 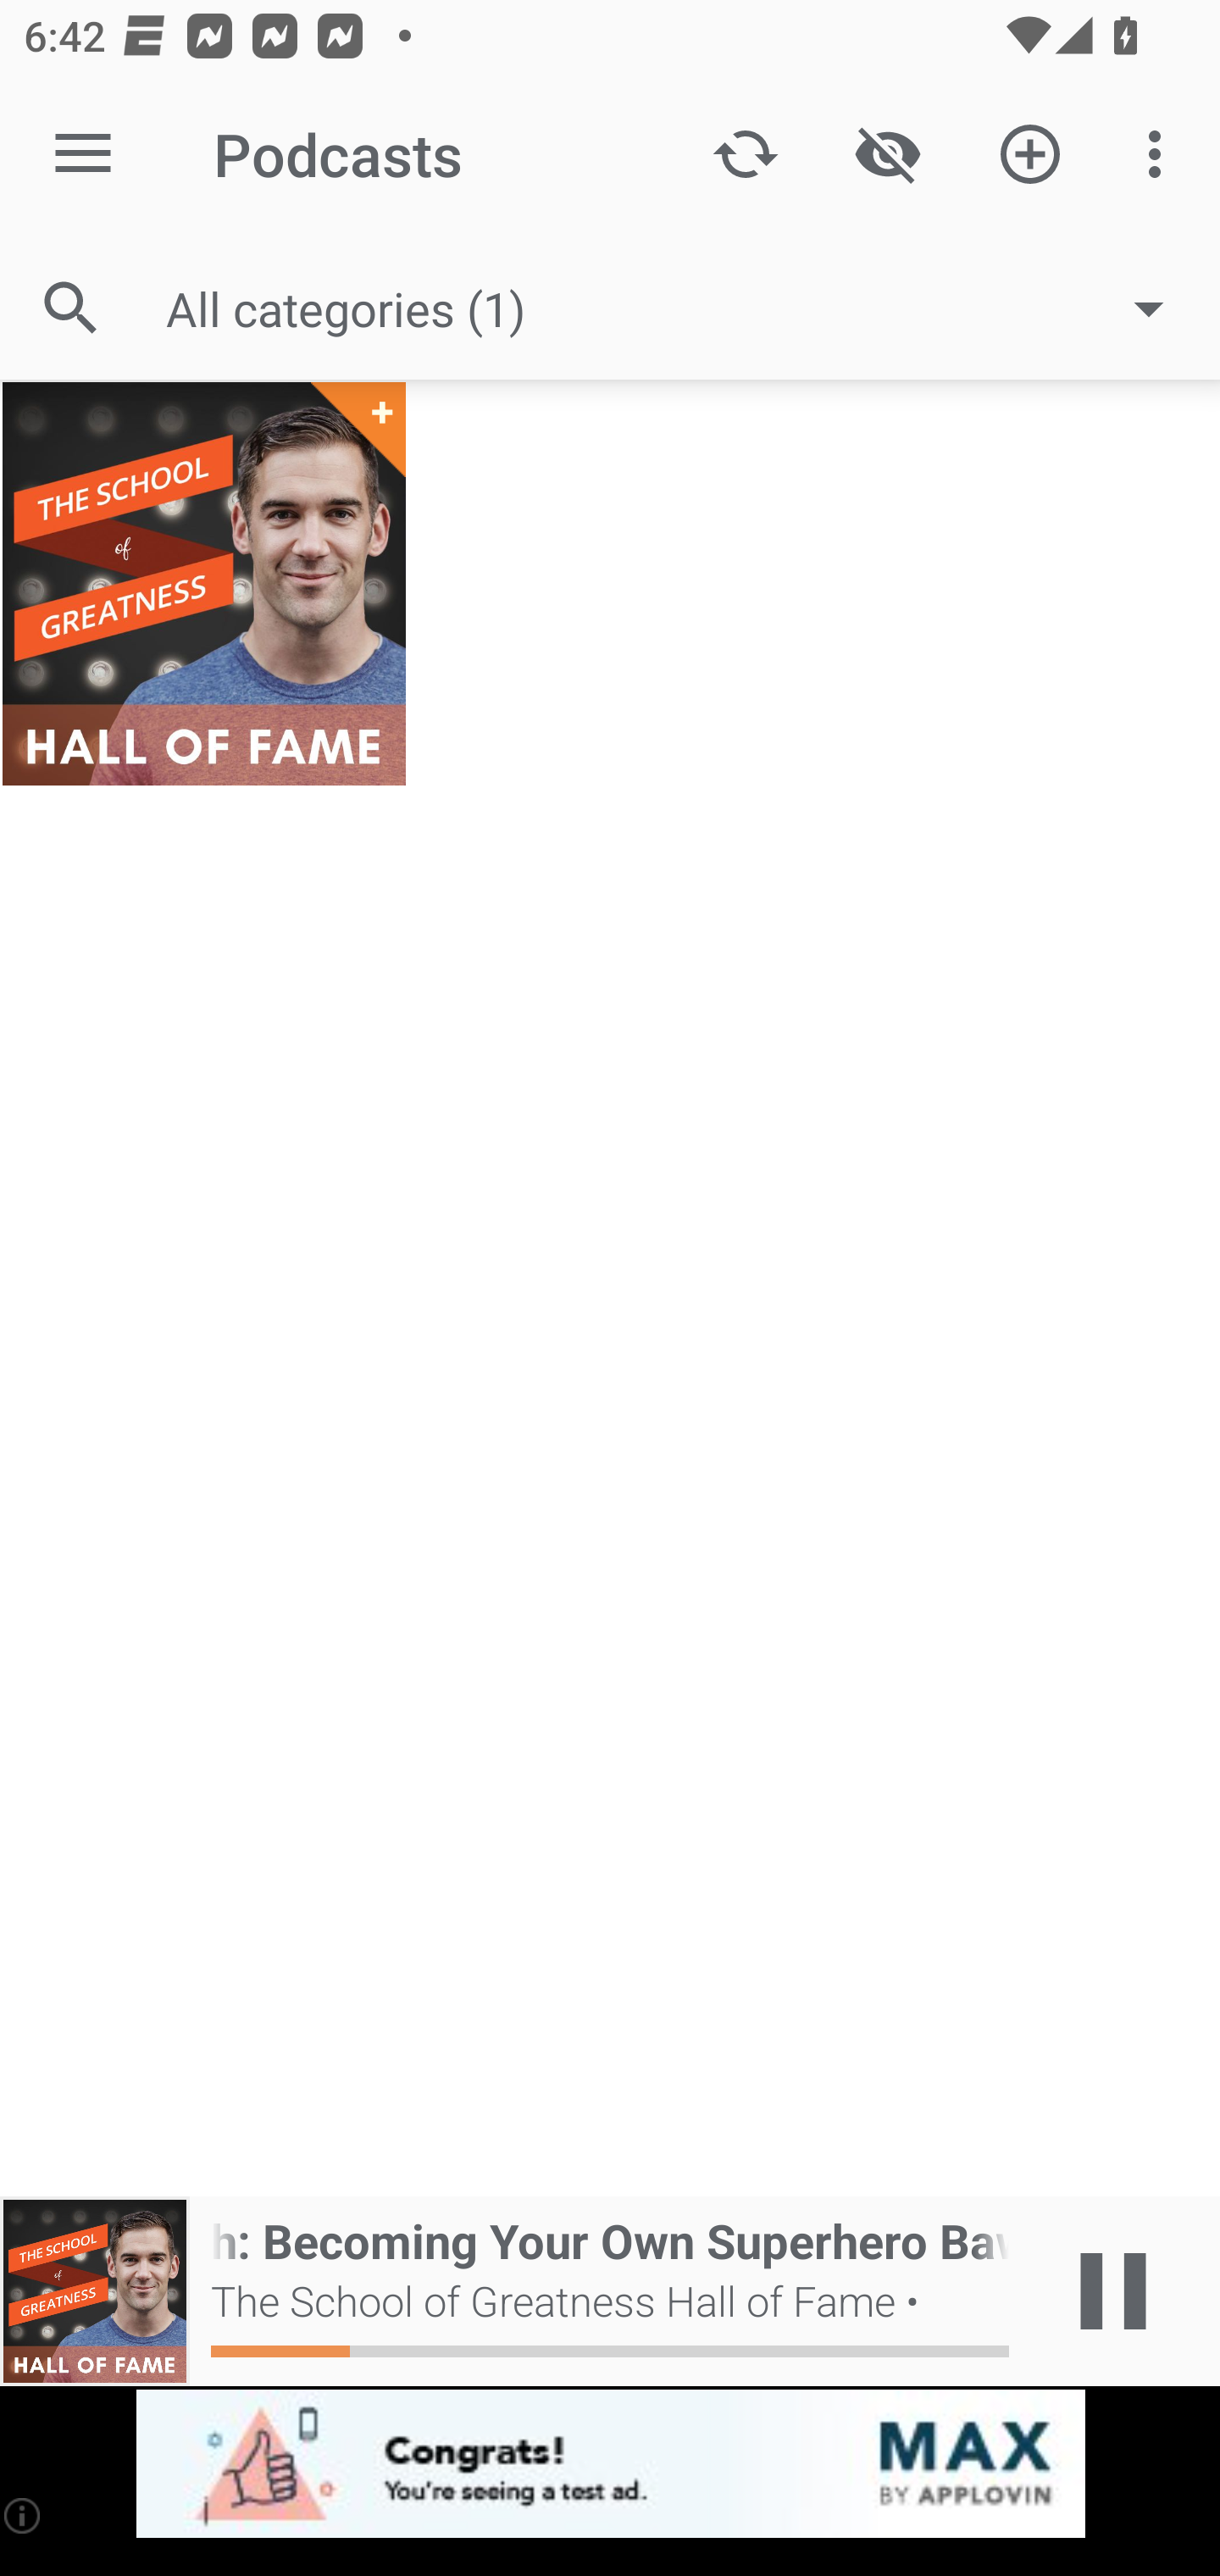 What do you see at coordinates (681, 308) in the screenshot?
I see `All categories (1)` at bounding box center [681, 308].